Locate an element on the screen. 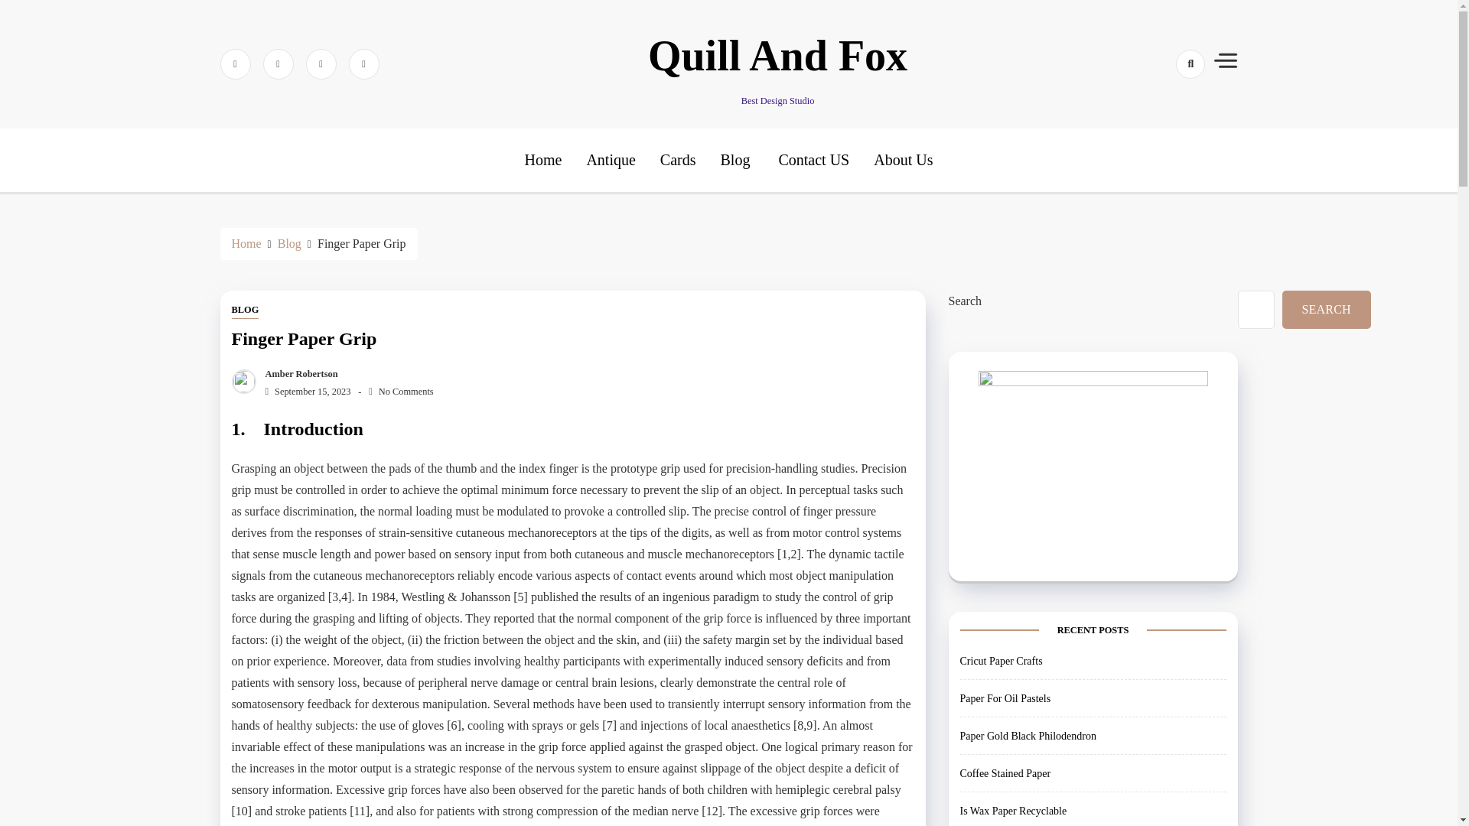 This screenshot has width=1469, height=826. Home is located at coordinates (246, 243).